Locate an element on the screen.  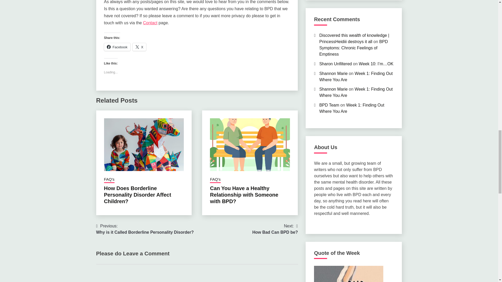
Contact is located at coordinates (150, 23).